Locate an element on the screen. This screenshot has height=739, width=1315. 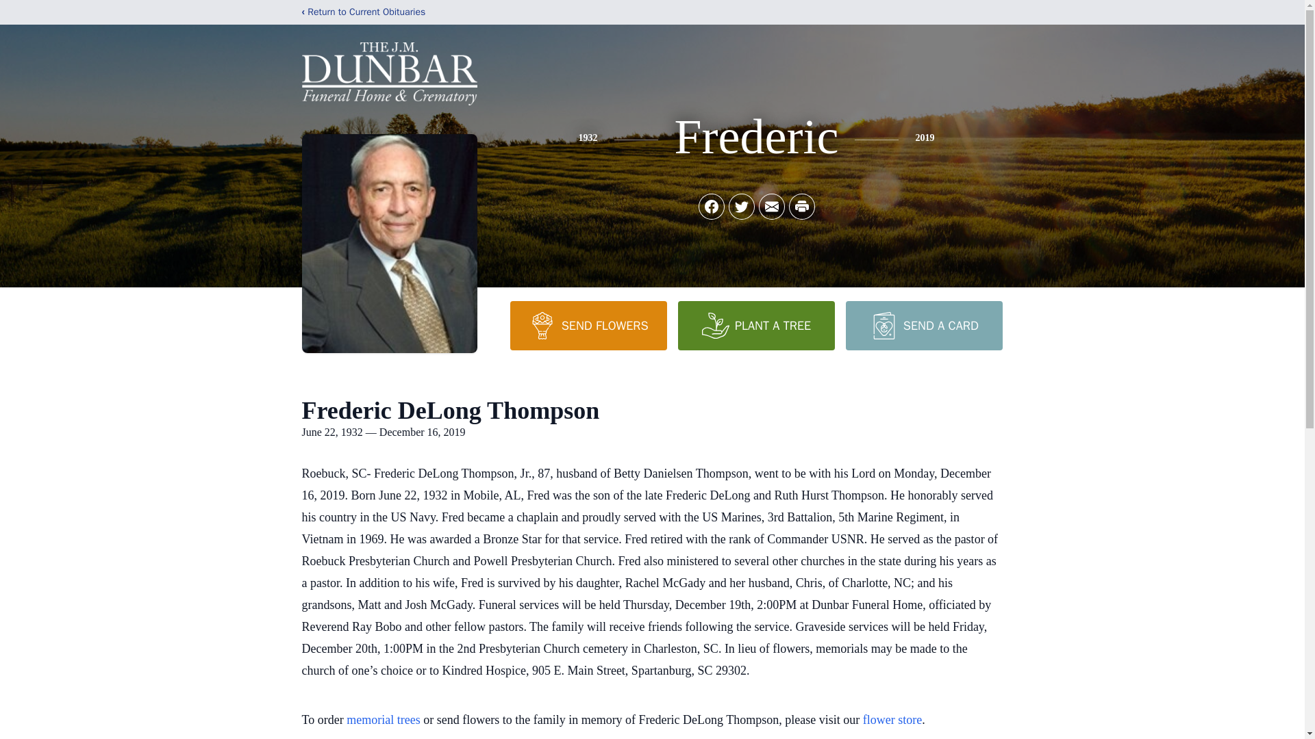
flower store is located at coordinates (892, 720).